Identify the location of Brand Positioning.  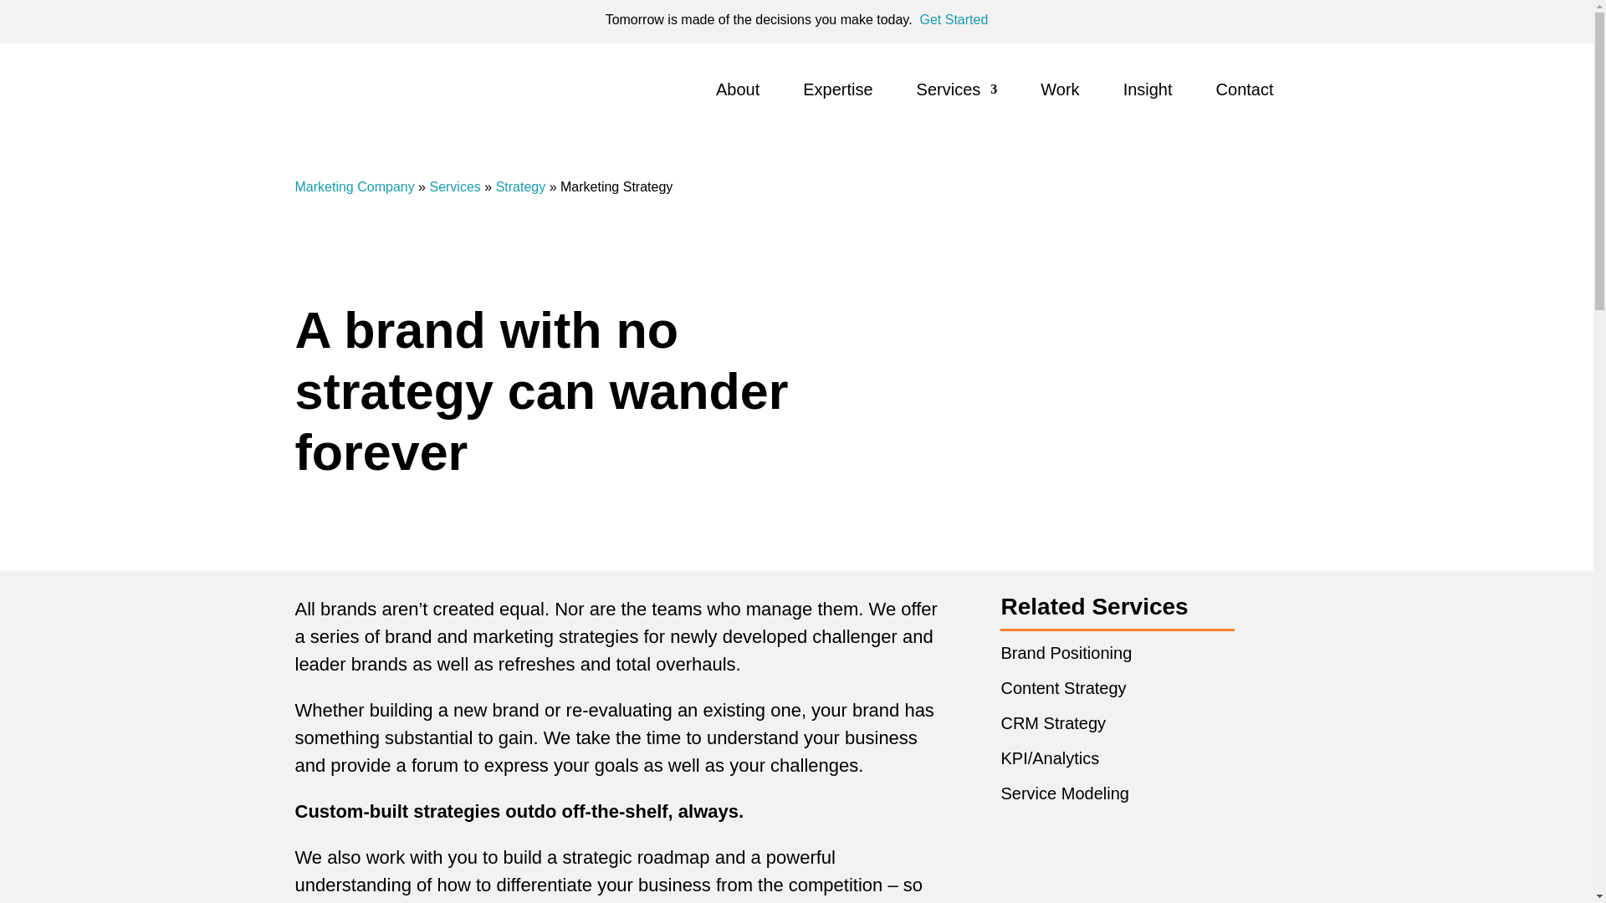
(1066, 652).